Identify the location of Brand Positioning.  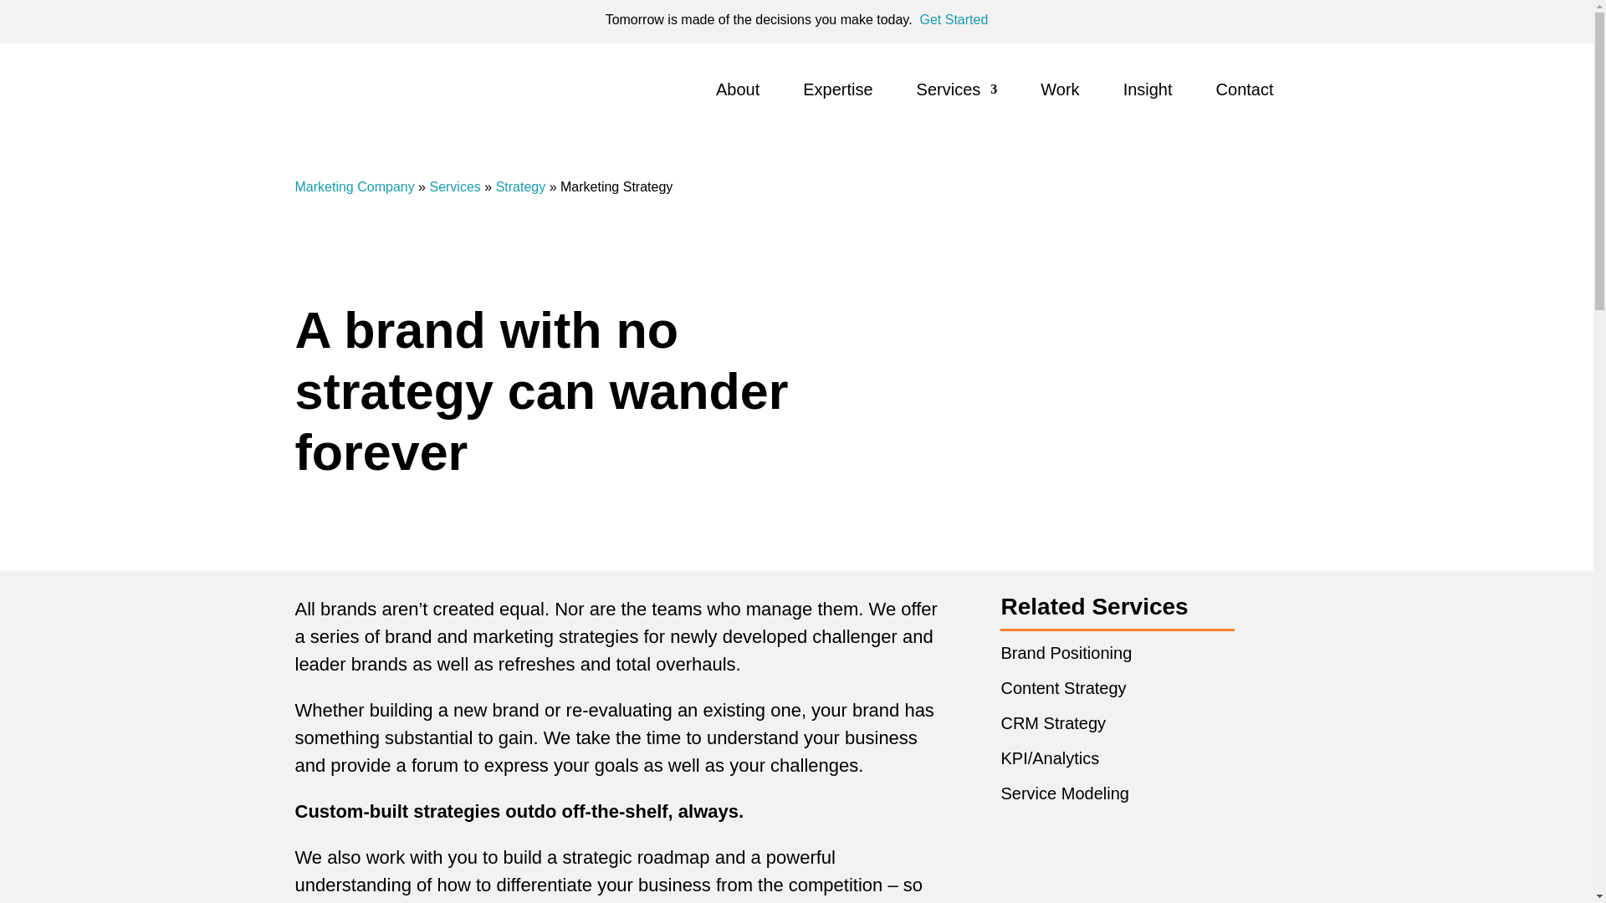
(1066, 652).